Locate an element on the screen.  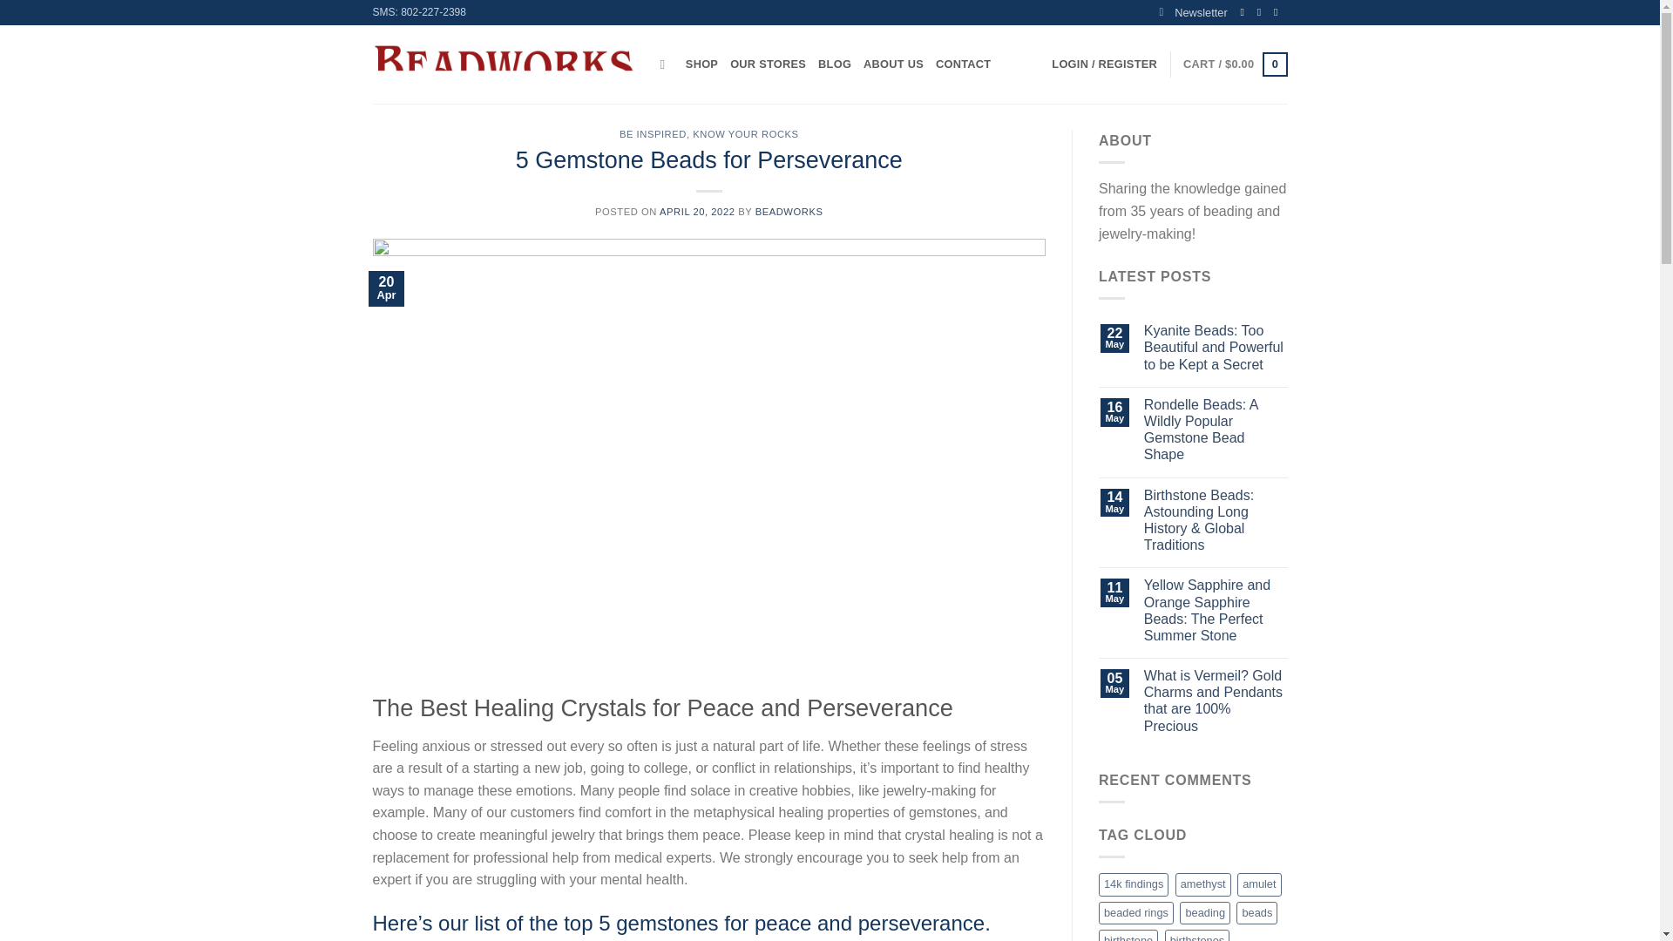
BE INSPIRED is located at coordinates (652, 133).